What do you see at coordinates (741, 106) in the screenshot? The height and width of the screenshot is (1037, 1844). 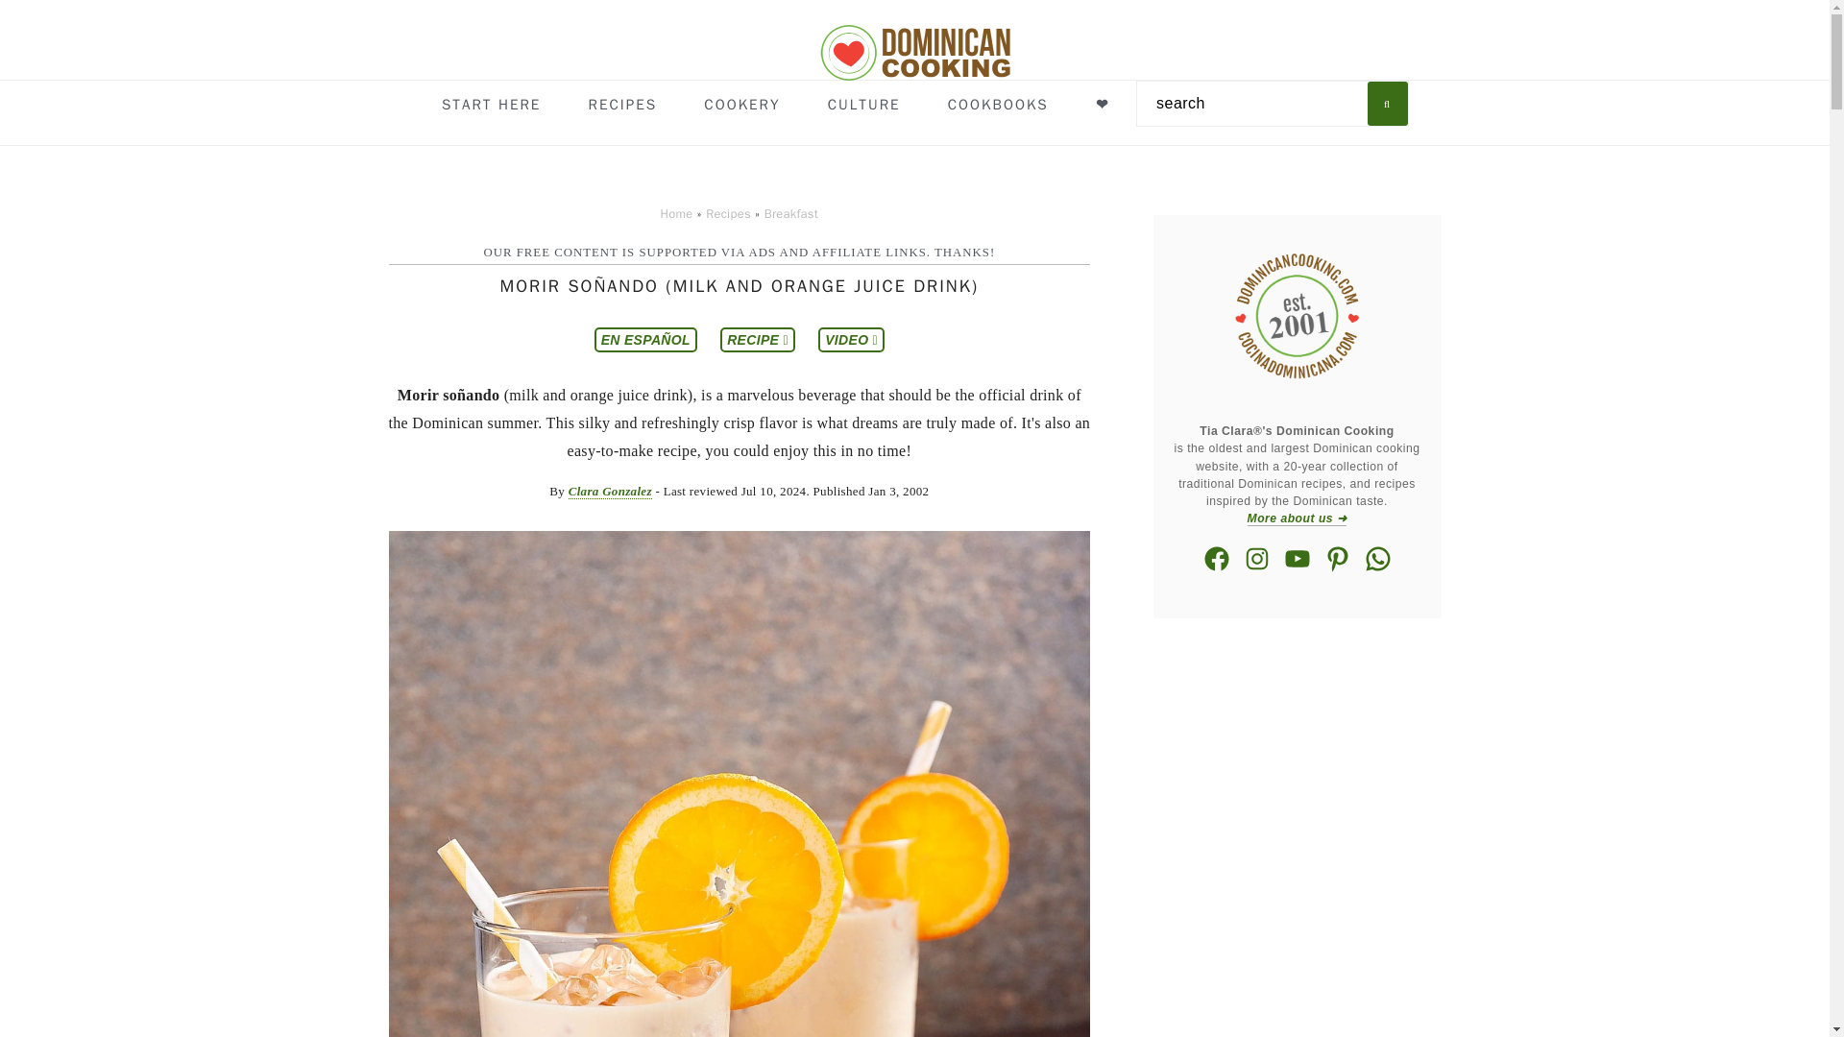 I see `Culture and cooking` at bounding box center [741, 106].